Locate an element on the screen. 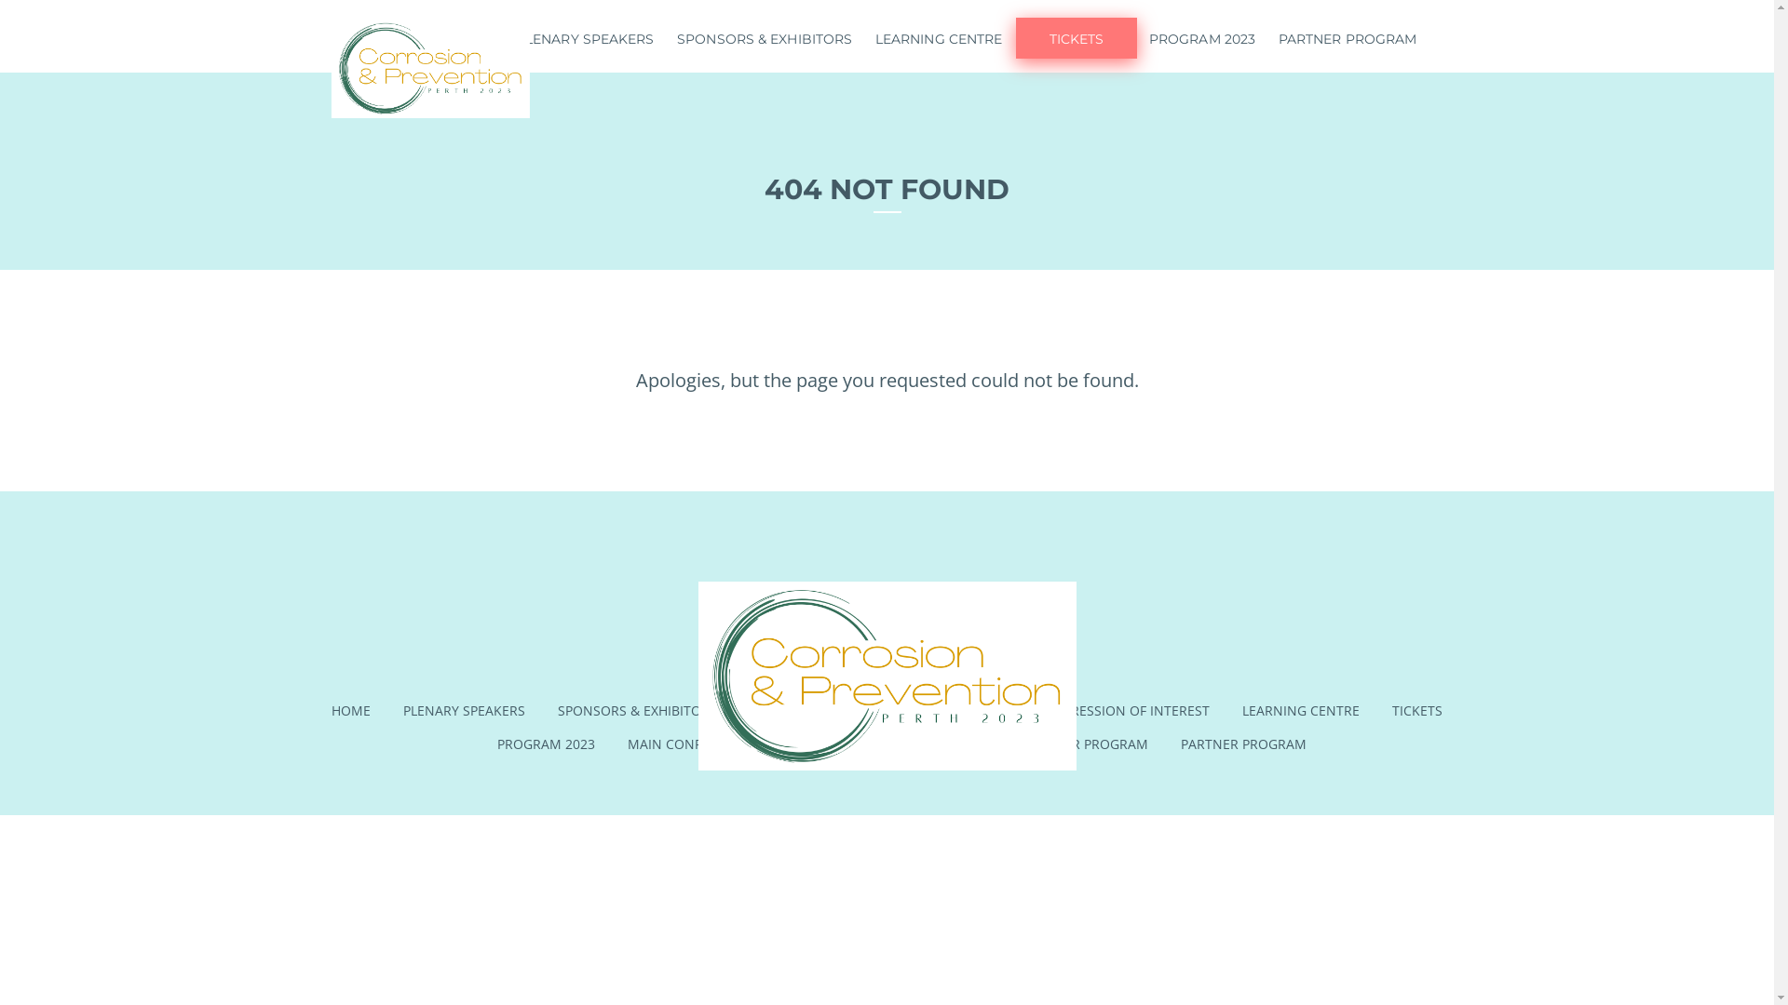 The image size is (1788, 1005). HOME is located at coordinates (351, 711).